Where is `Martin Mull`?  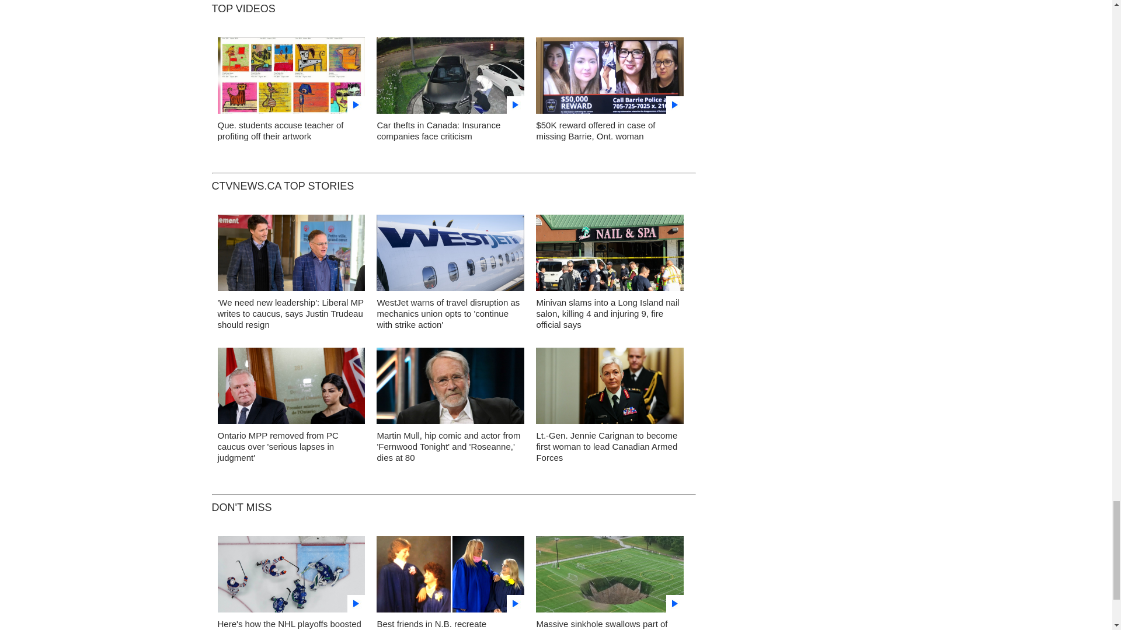 Martin Mull is located at coordinates (451, 388).